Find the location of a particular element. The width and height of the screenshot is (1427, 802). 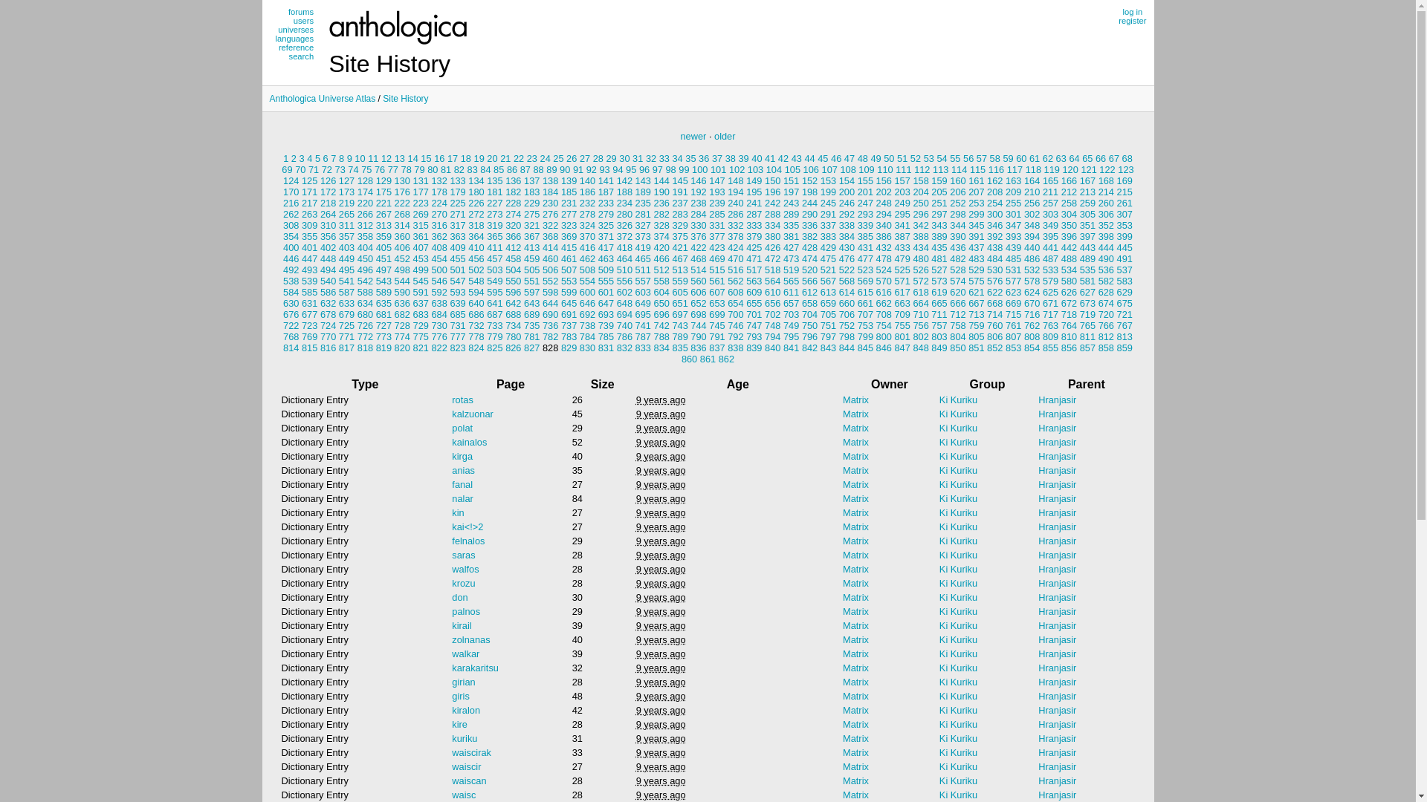

log in is located at coordinates (1133, 12).